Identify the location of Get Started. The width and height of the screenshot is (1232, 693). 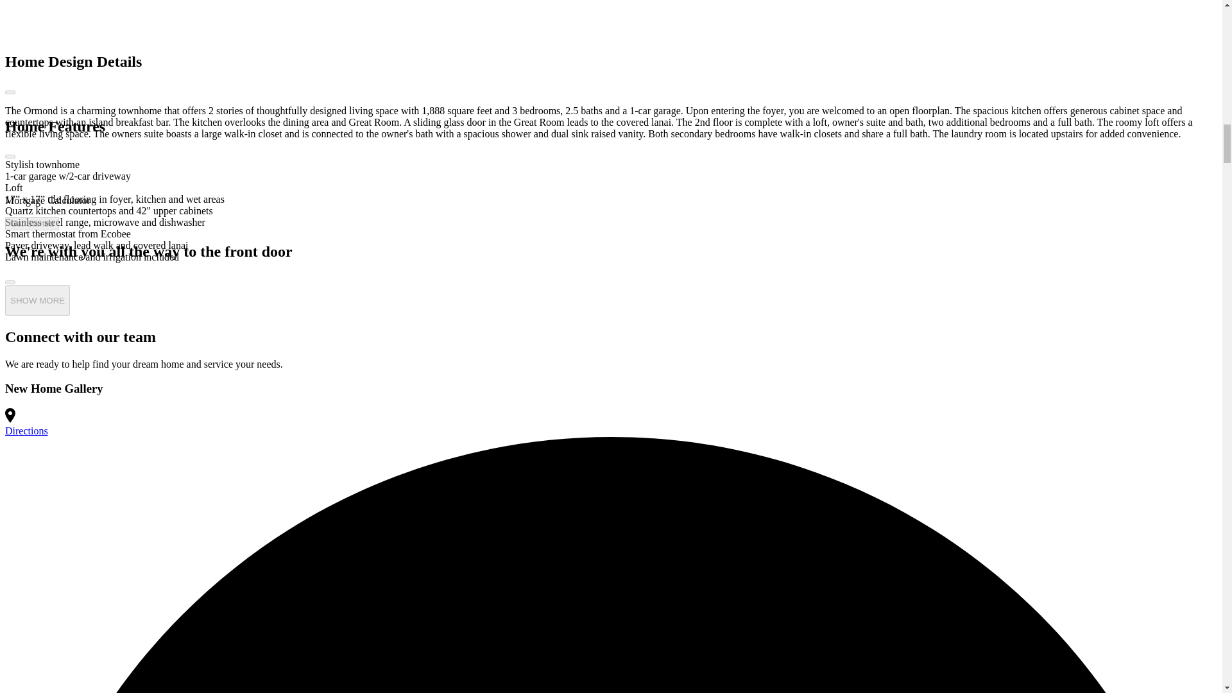
(32, 223).